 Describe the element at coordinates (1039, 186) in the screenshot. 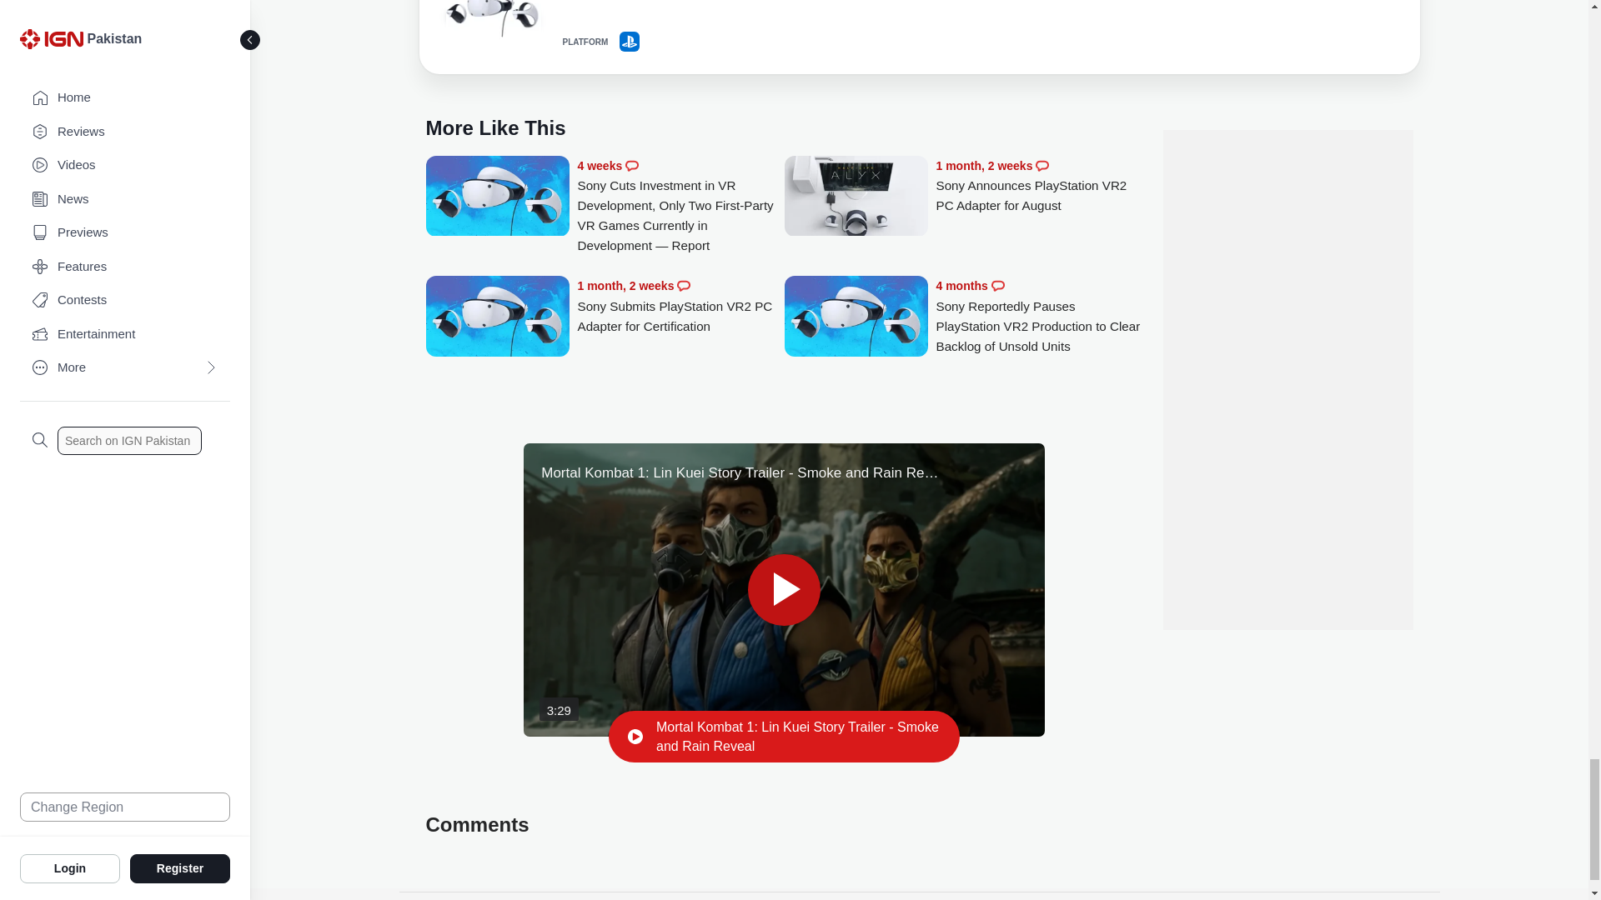

I see `Sony Announces PlayStation VR2 PC Adapter for August` at that location.